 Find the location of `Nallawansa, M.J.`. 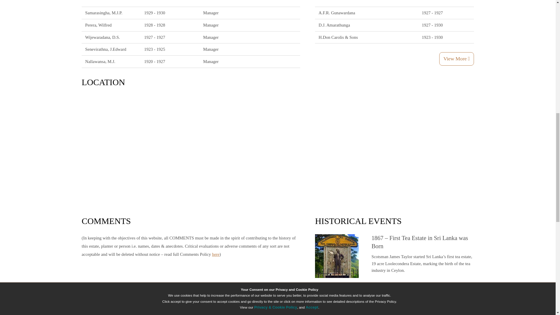

Nallawansa, M.J. is located at coordinates (100, 62).